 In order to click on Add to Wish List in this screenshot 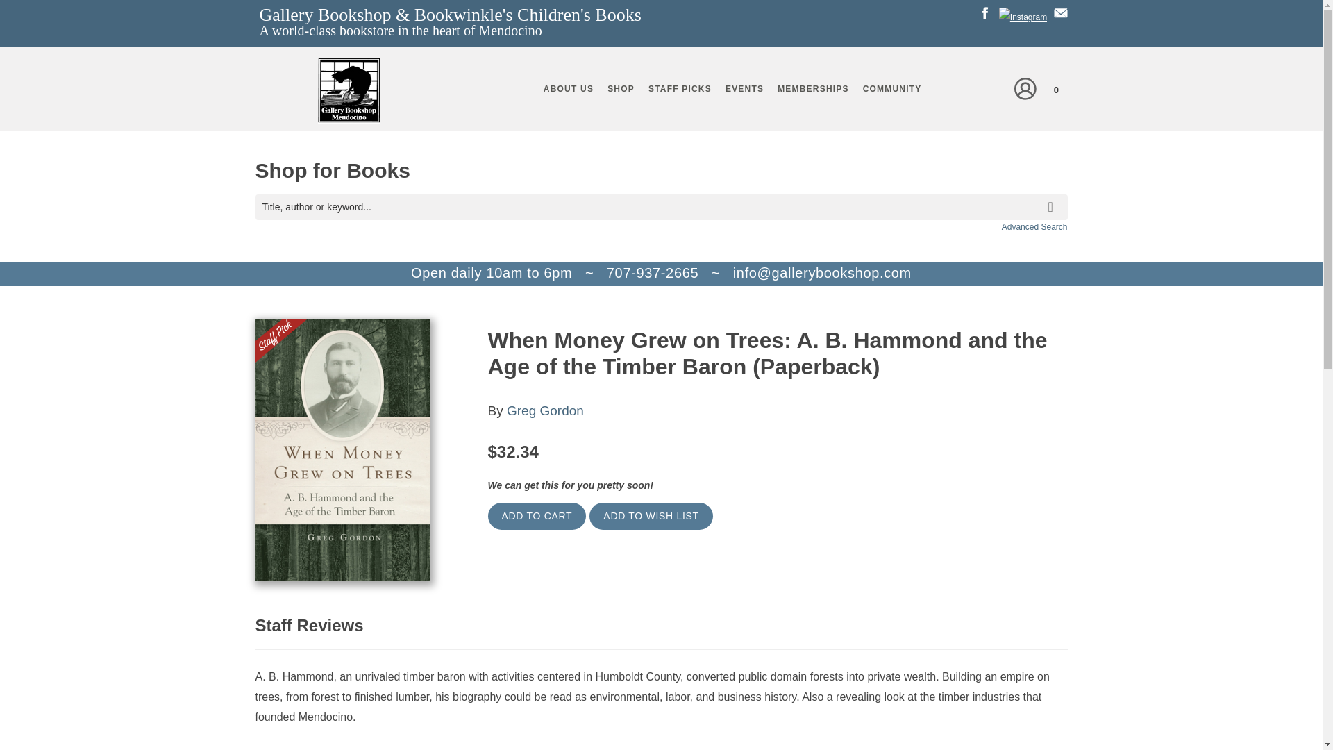, I will do `click(650, 515)`.